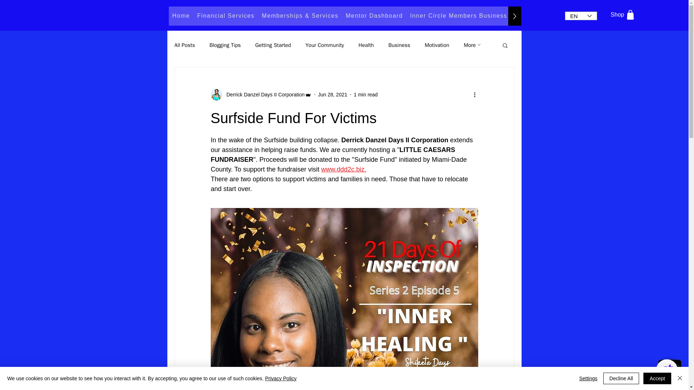 This screenshot has width=694, height=390. Describe the element at coordinates (184, 45) in the screenshot. I see `All Posts` at that location.